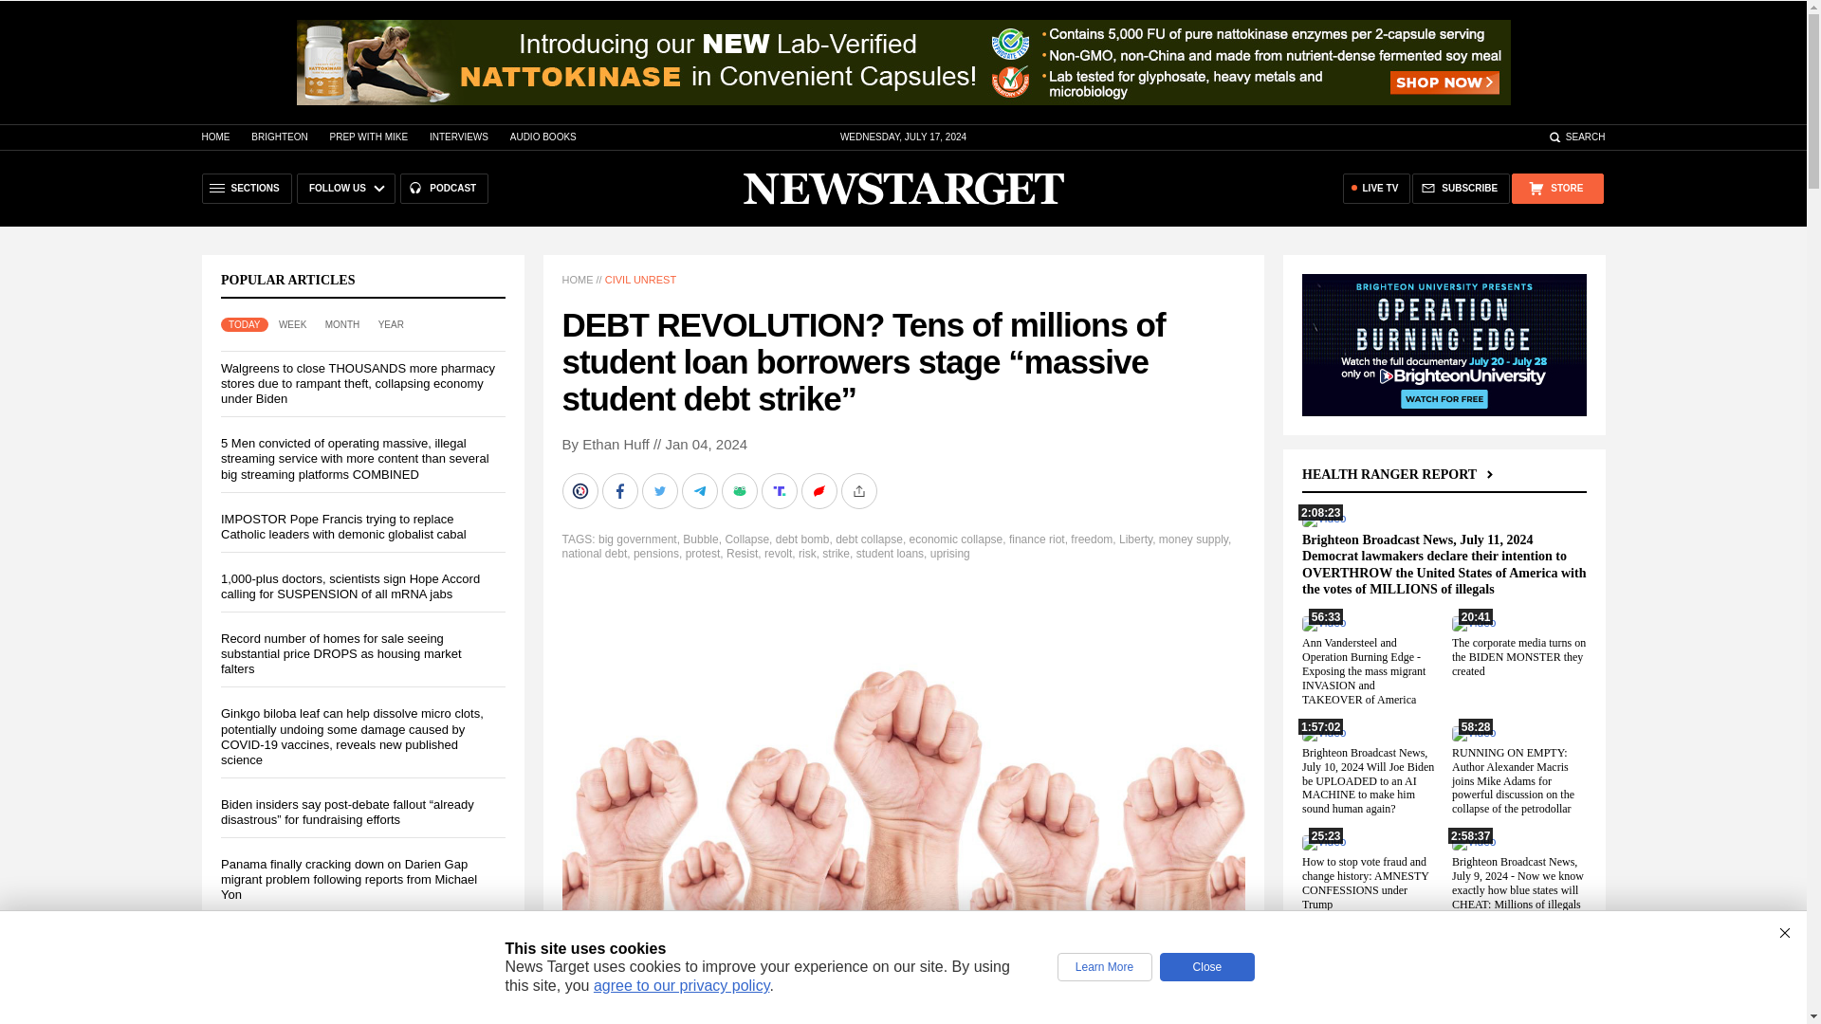 The height and width of the screenshot is (1024, 1821). I want to click on Share on Truth.Social, so click(781, 490).